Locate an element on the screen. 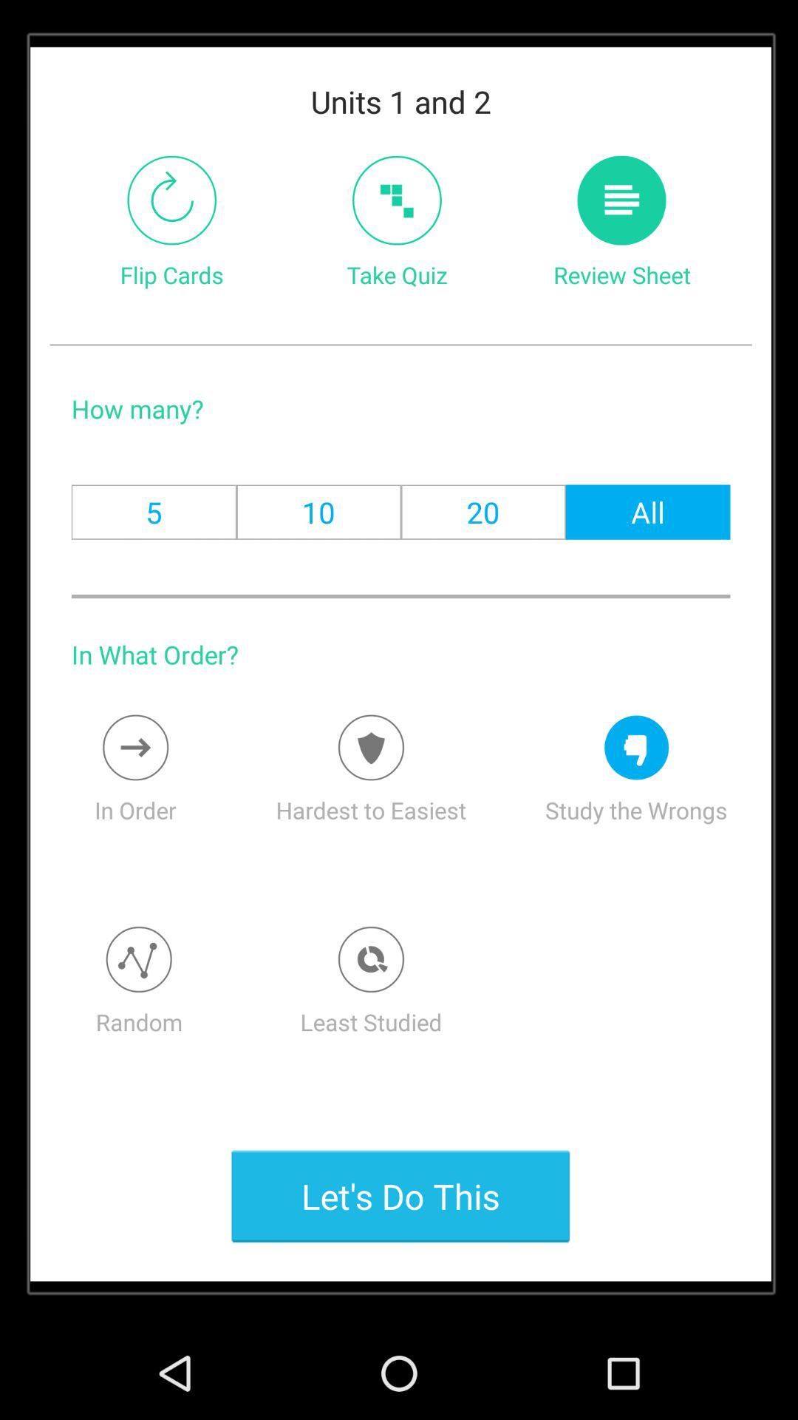 Image resolution: width=798 pixels, height=1420 pixels. choose item to the right of the 20 item is located at coordinates (647, 512).